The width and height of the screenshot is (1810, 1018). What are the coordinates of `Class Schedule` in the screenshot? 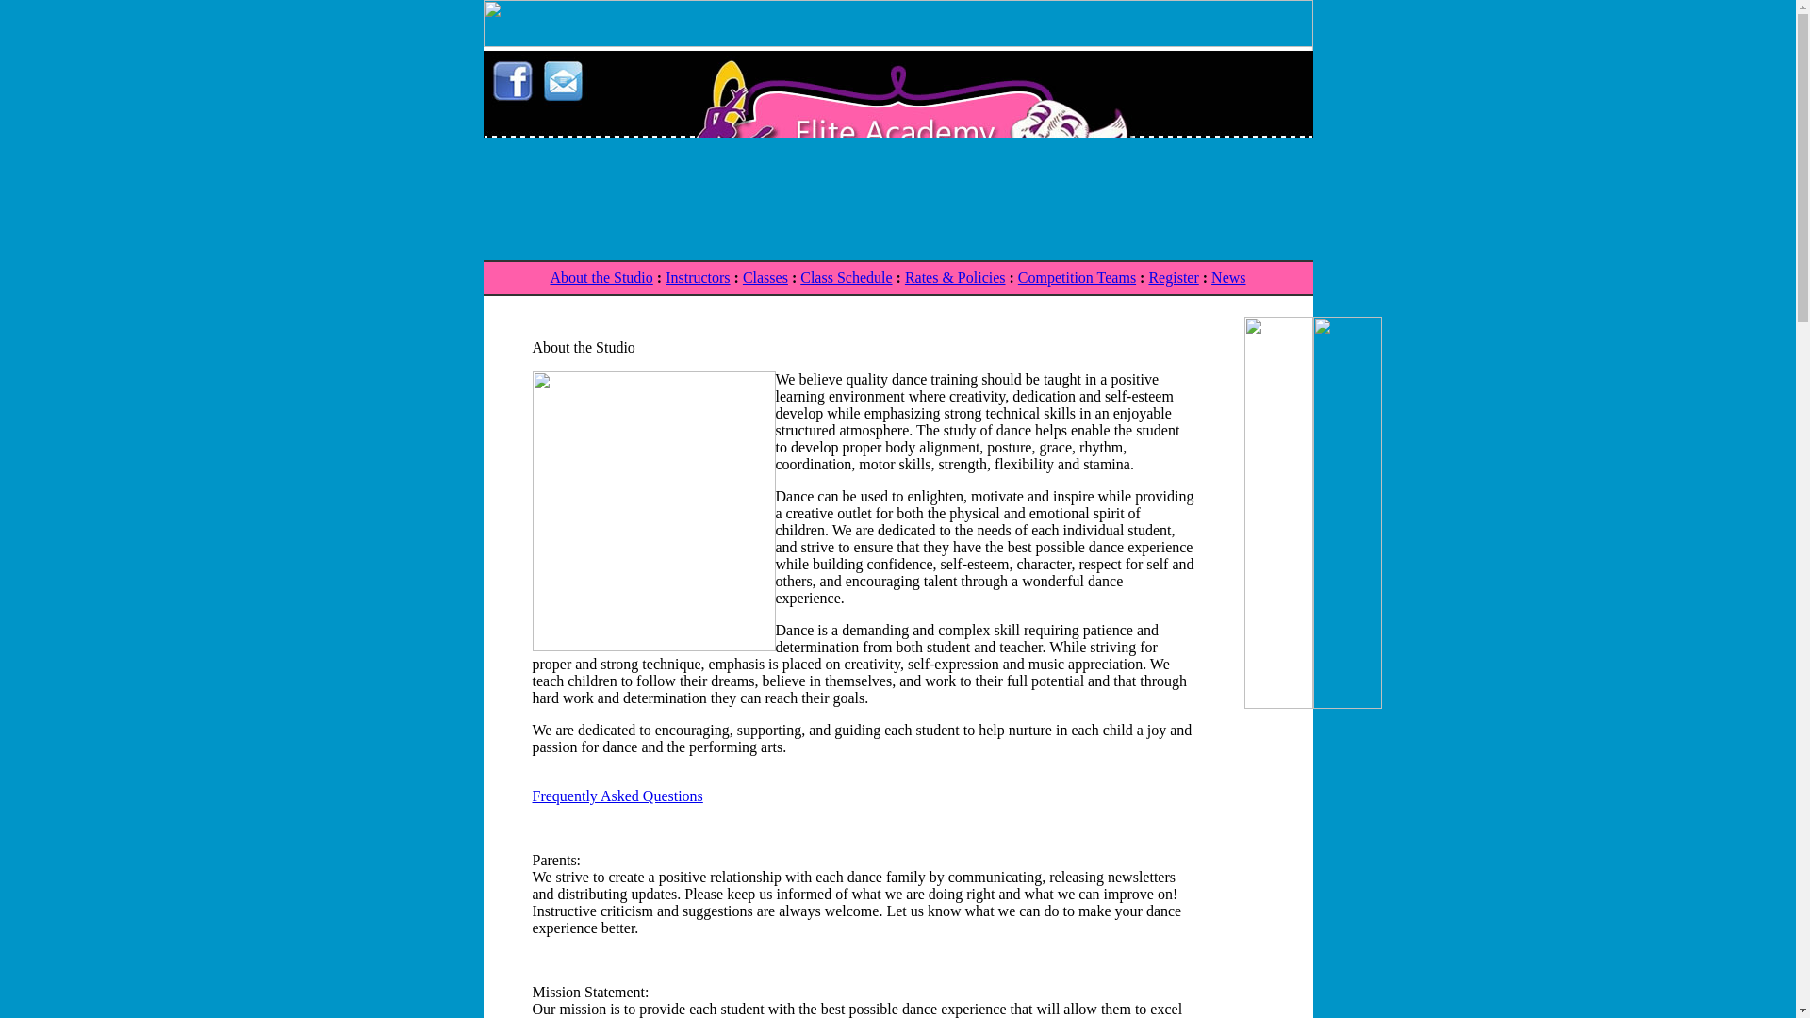 It's located at (846, 277).